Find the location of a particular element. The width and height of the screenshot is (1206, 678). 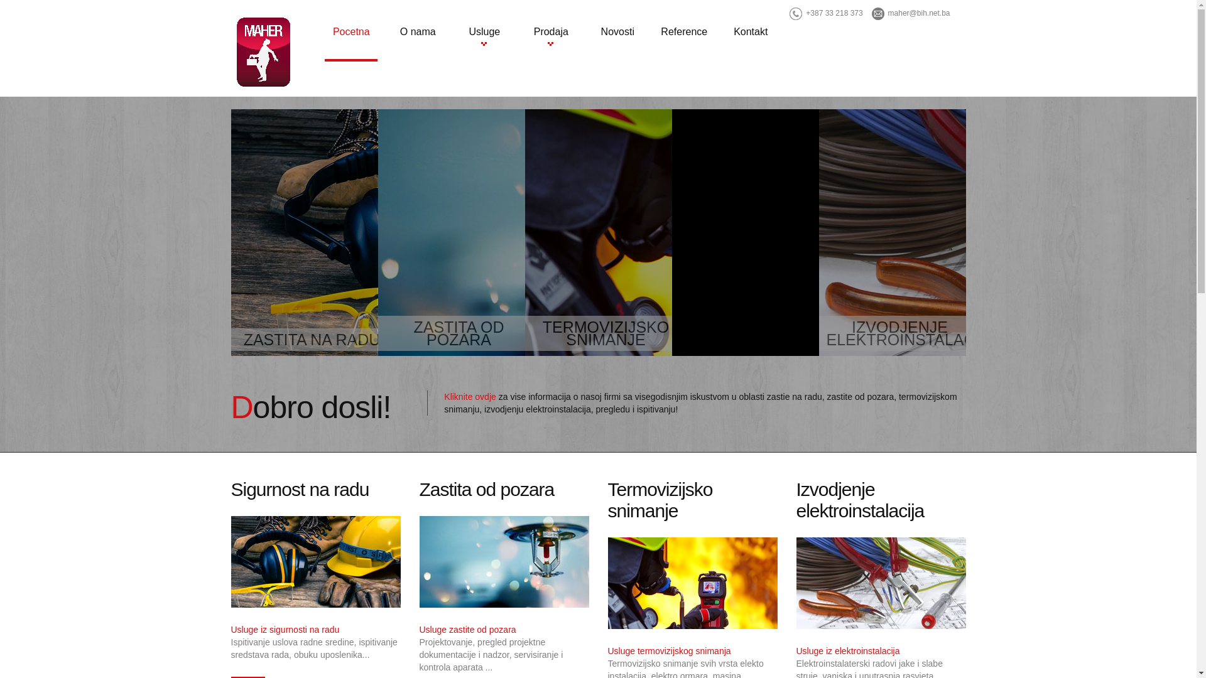

Pocetna is located at coordinates (351, 34).